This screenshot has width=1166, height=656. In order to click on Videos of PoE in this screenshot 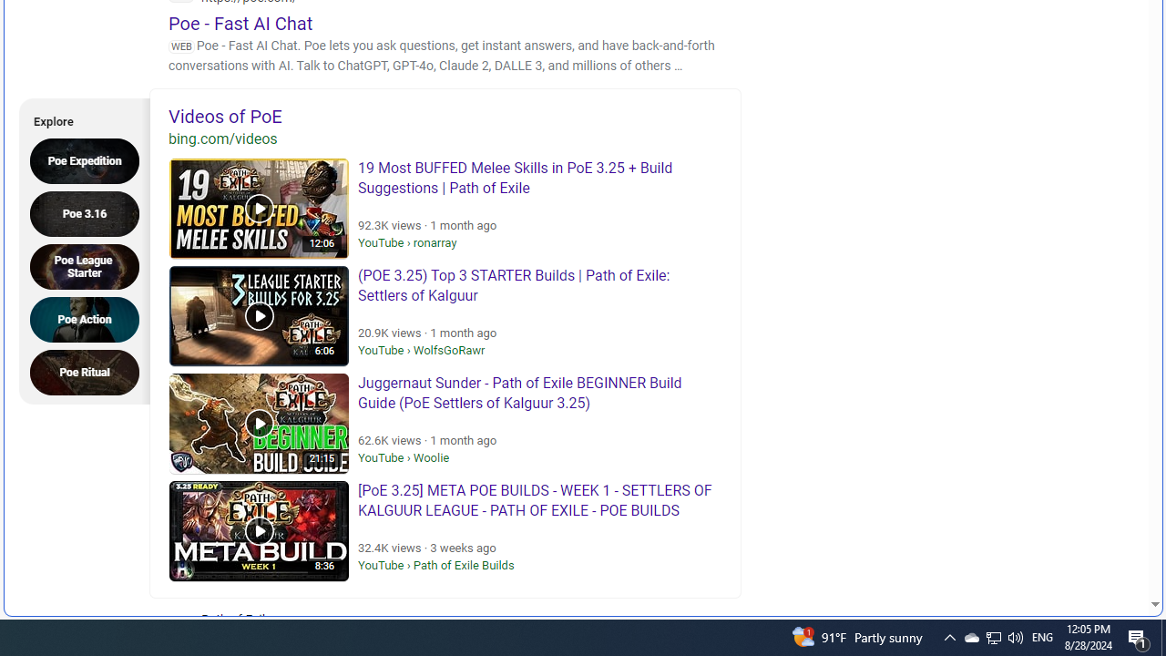, I will do `click(445, 116)`.